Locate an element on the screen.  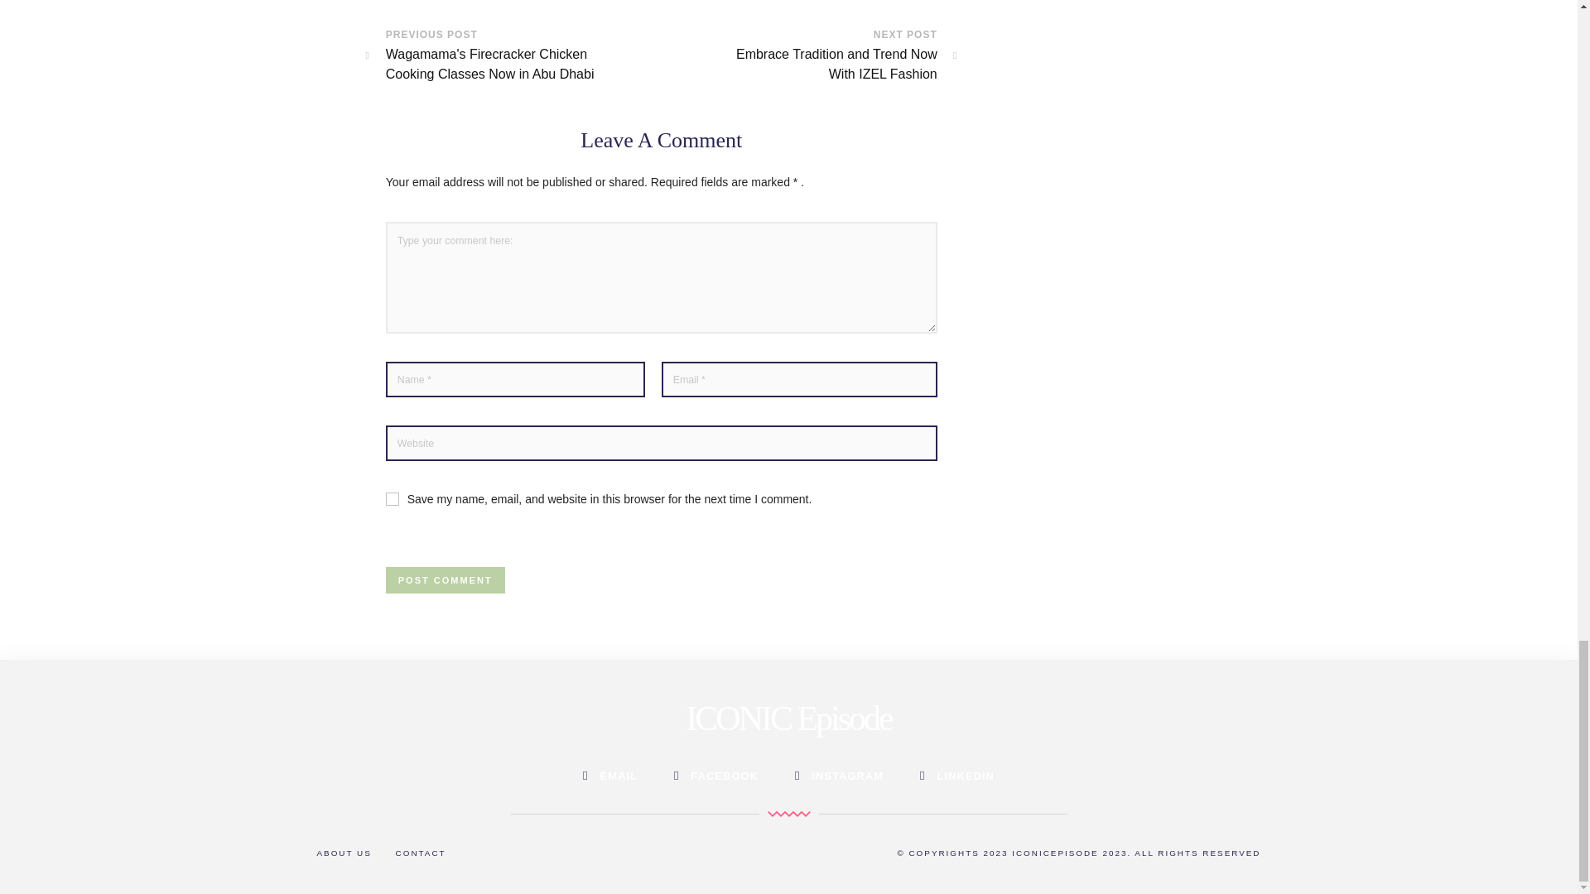
yes is located at coordinates (824, 63).